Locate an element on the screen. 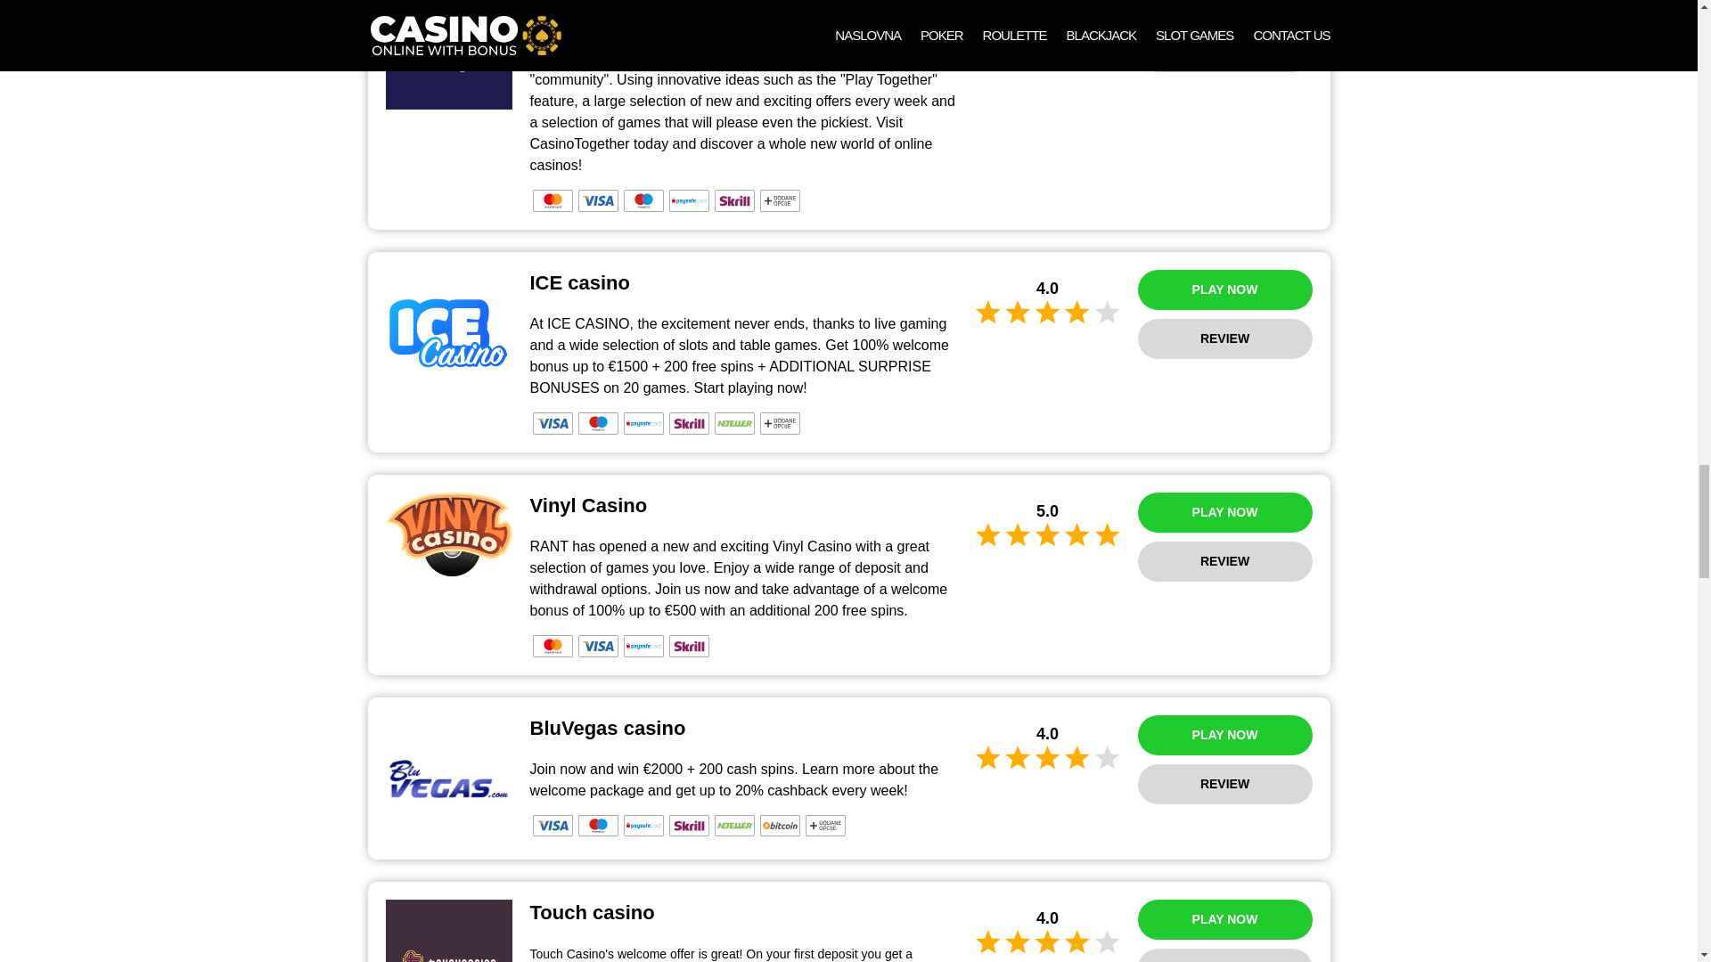 This screenshot has height=962, width=1711. PLAY NOW is located at coordinates (1224, 919).